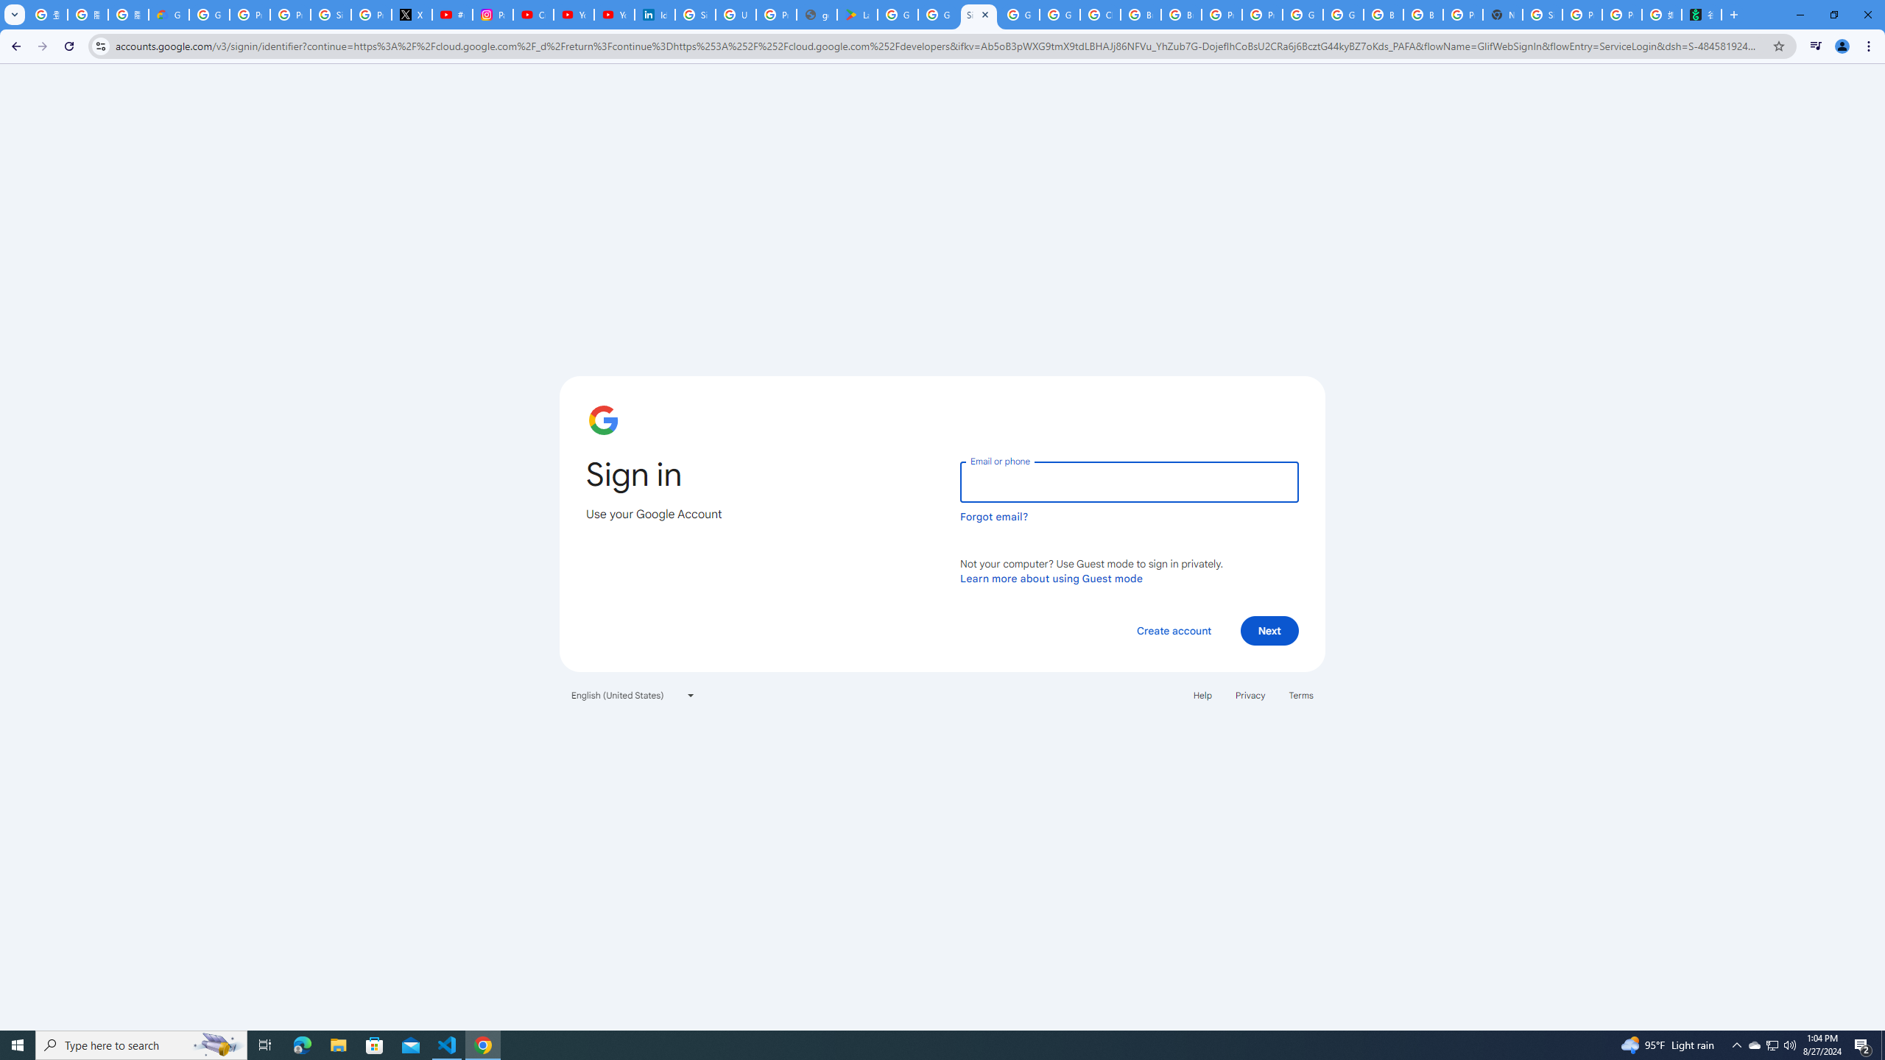 The height and width of the screenshot is (1060, 1885). Describe the element at coordinates (169, 15) in the screenshot. I see `Google Cloud Privacy Notice` at that location.